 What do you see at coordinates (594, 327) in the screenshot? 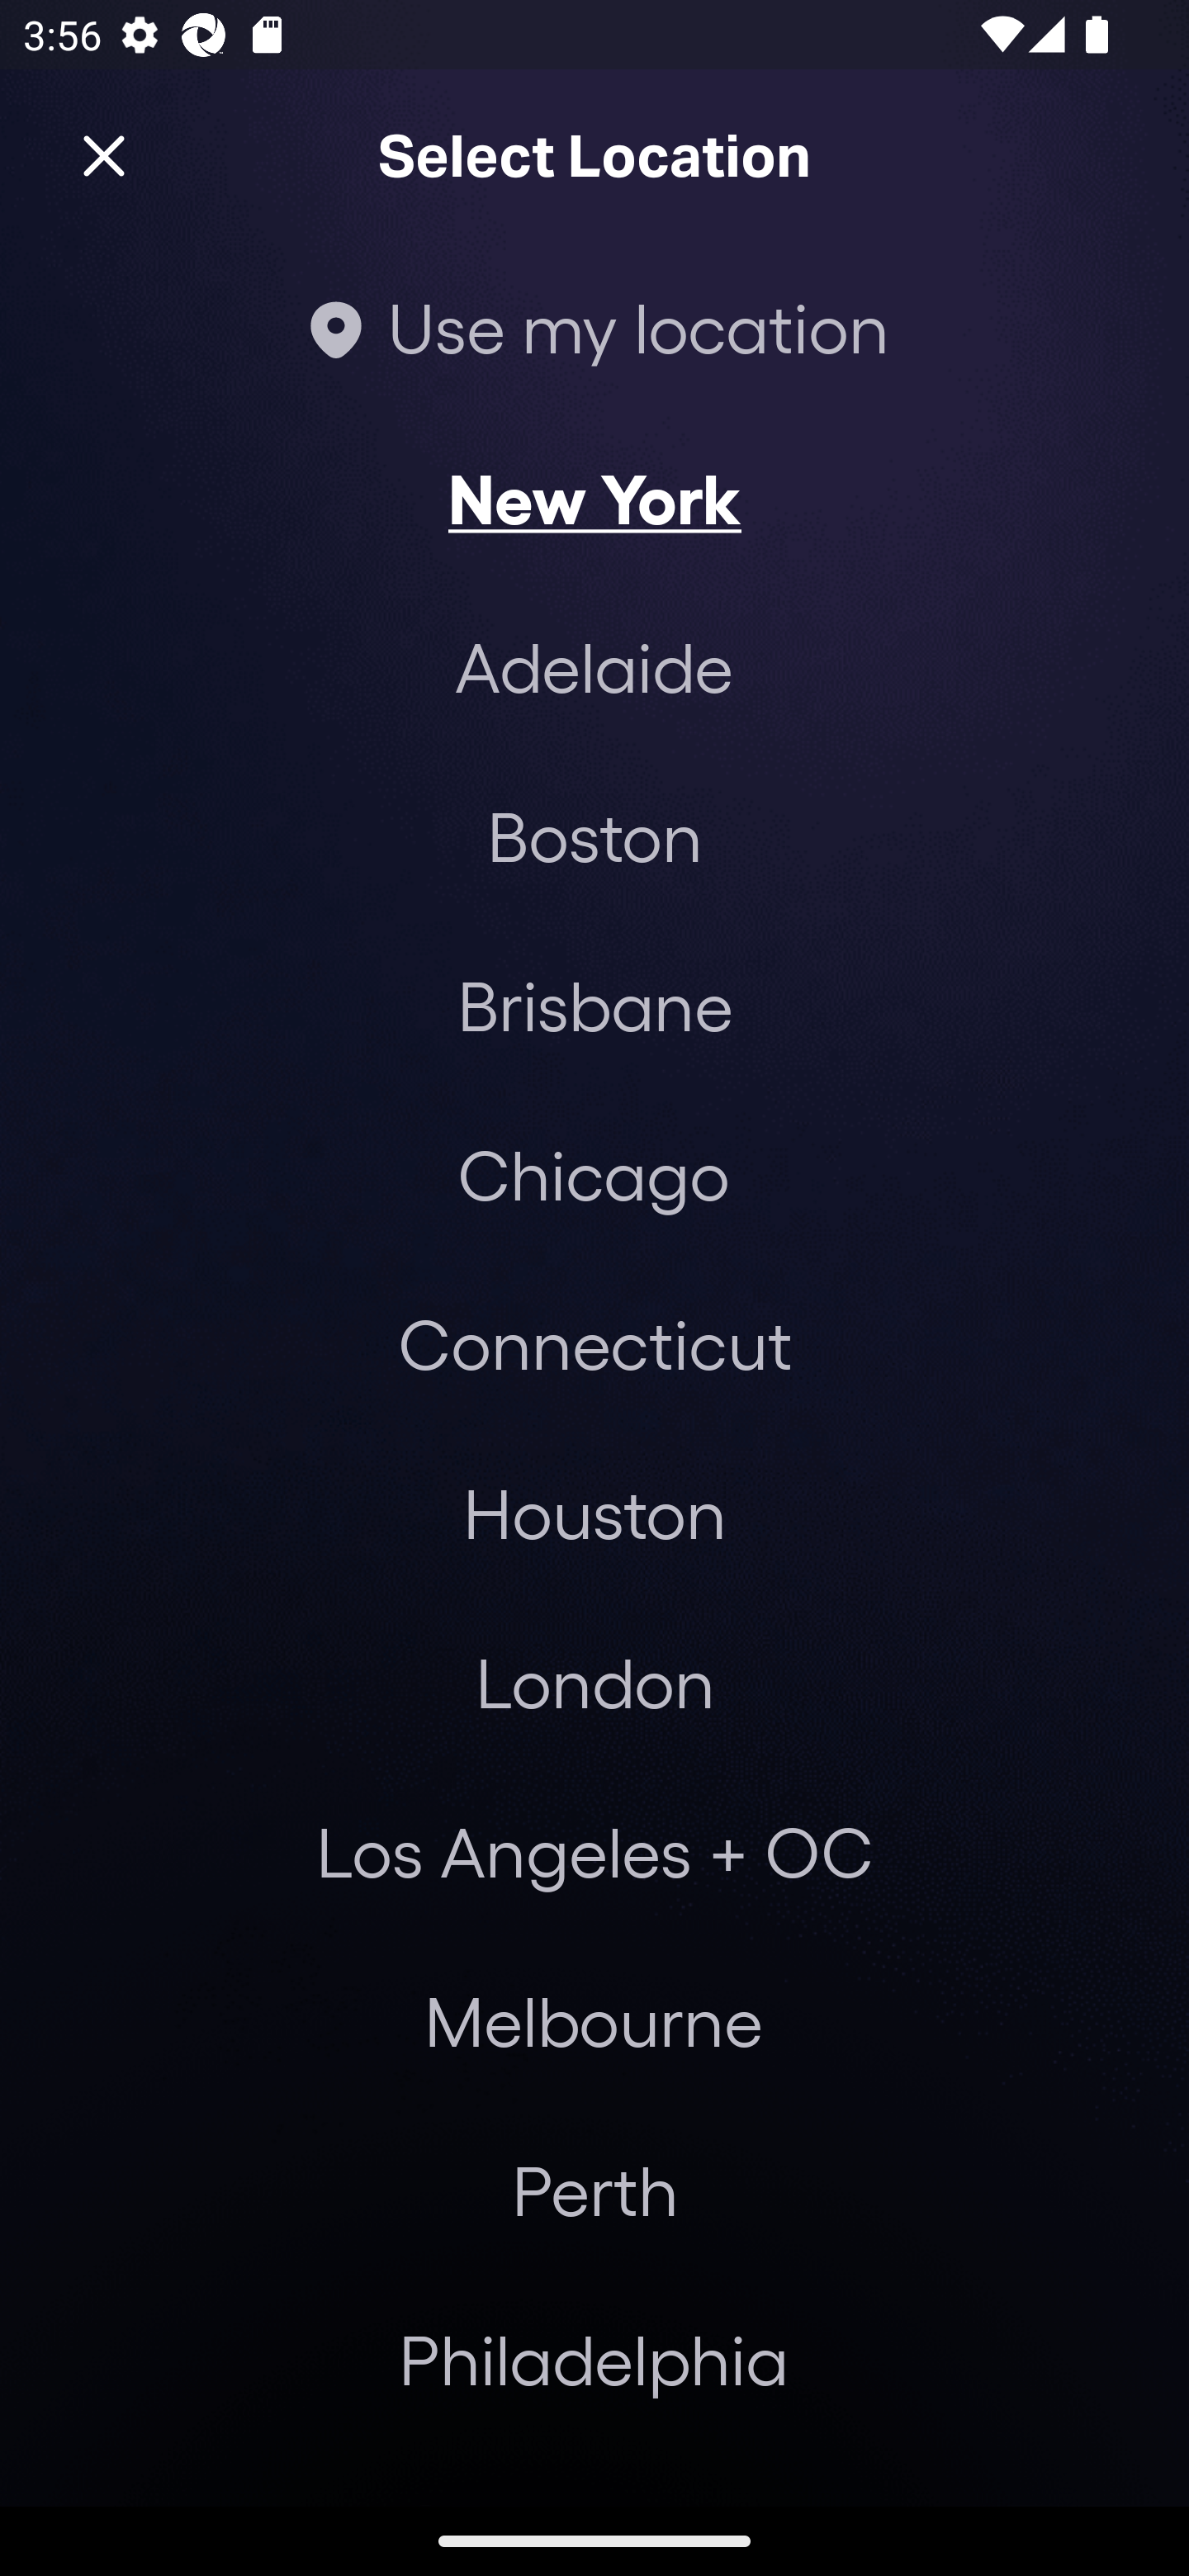
I see `   Use my location` at bounding box center [594, 327].